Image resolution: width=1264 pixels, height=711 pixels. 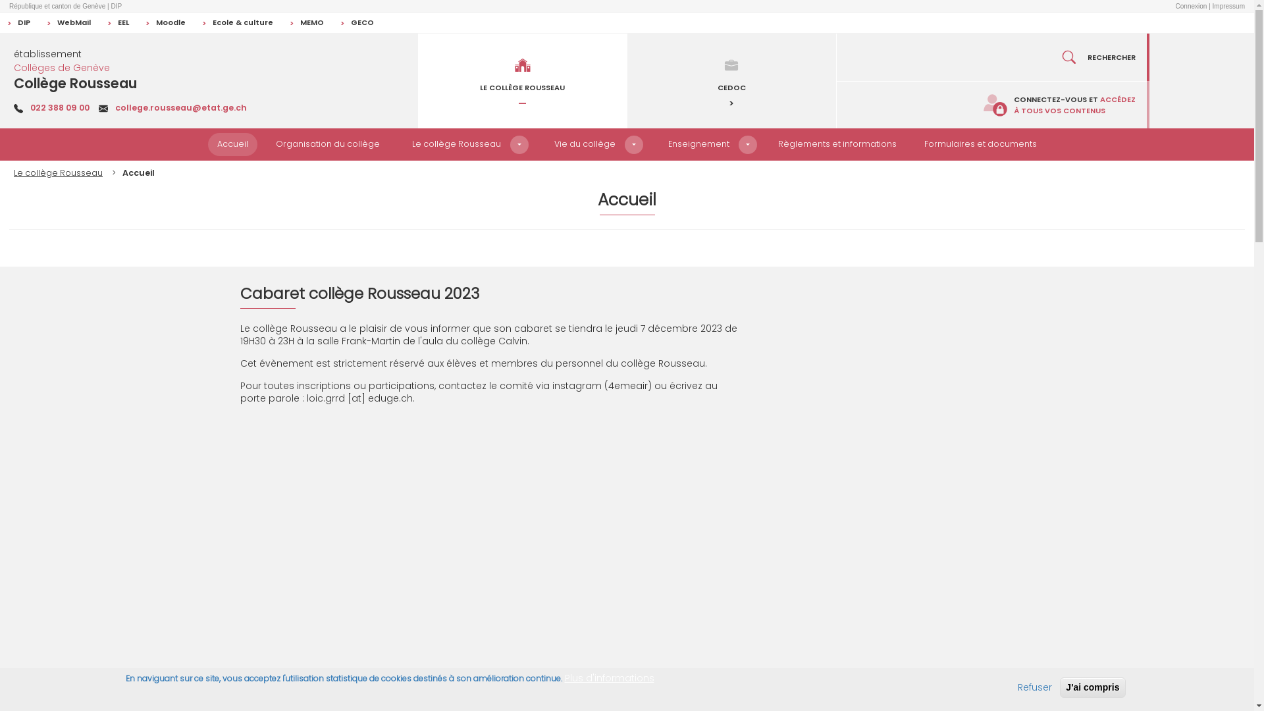 I want to click on J'ai compris, so click(x=1093, y=687).